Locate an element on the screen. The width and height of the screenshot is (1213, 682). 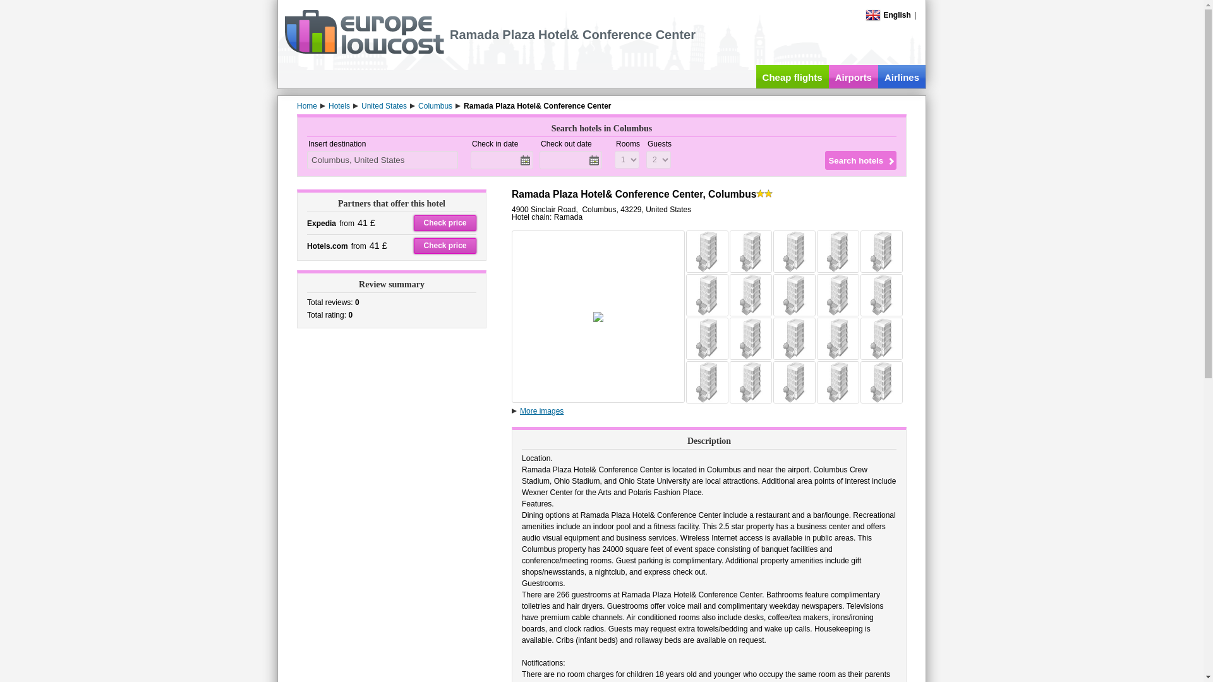
Search hotels is located at coordinates (860, 160).